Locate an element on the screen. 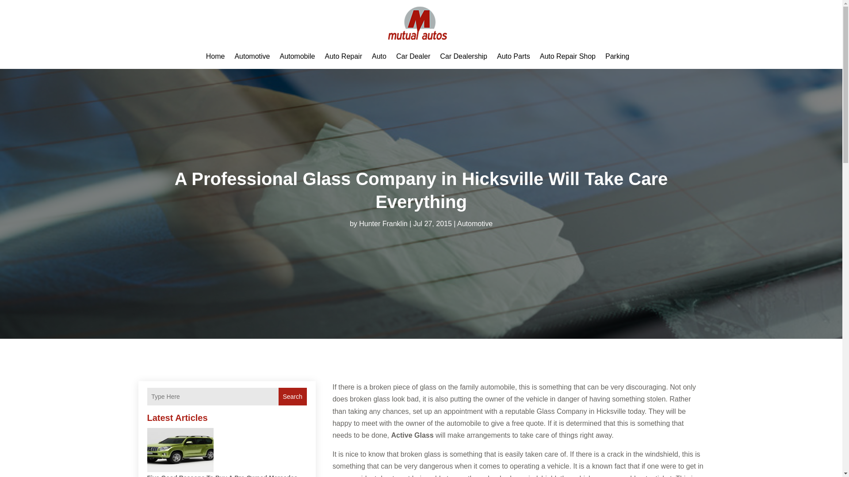  Posts by Hunter Franklin is located at coordinates (383, 223).